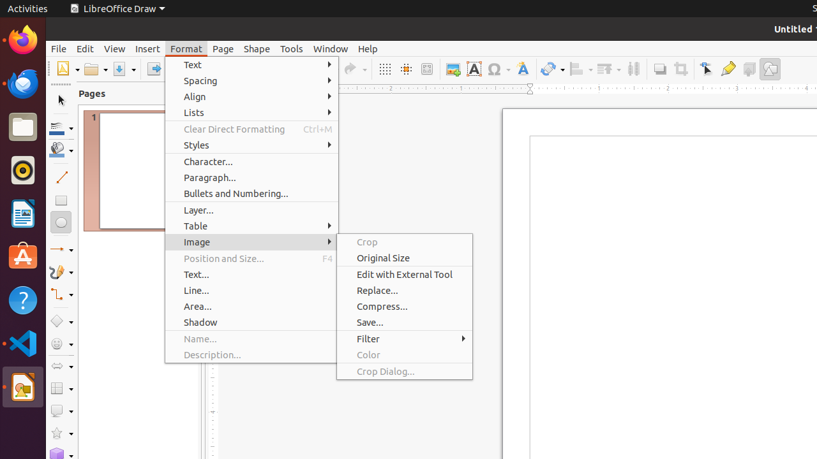 Image resolution: width=817 pixels, height=459 pixels. What do you see at coordinates (405, 274) in the screenshot?
I see `Edit with External Tool` at bounding box center [405, 274].